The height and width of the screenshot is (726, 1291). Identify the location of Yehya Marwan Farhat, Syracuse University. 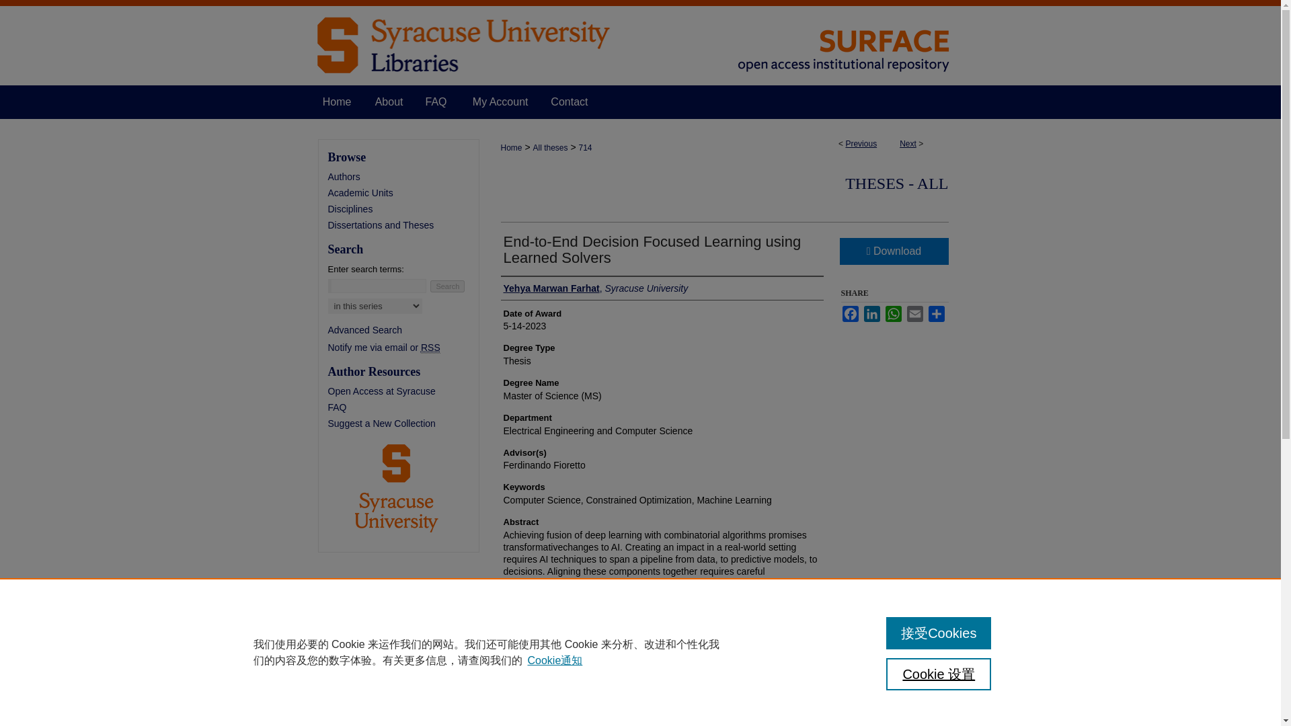
(596, 288).